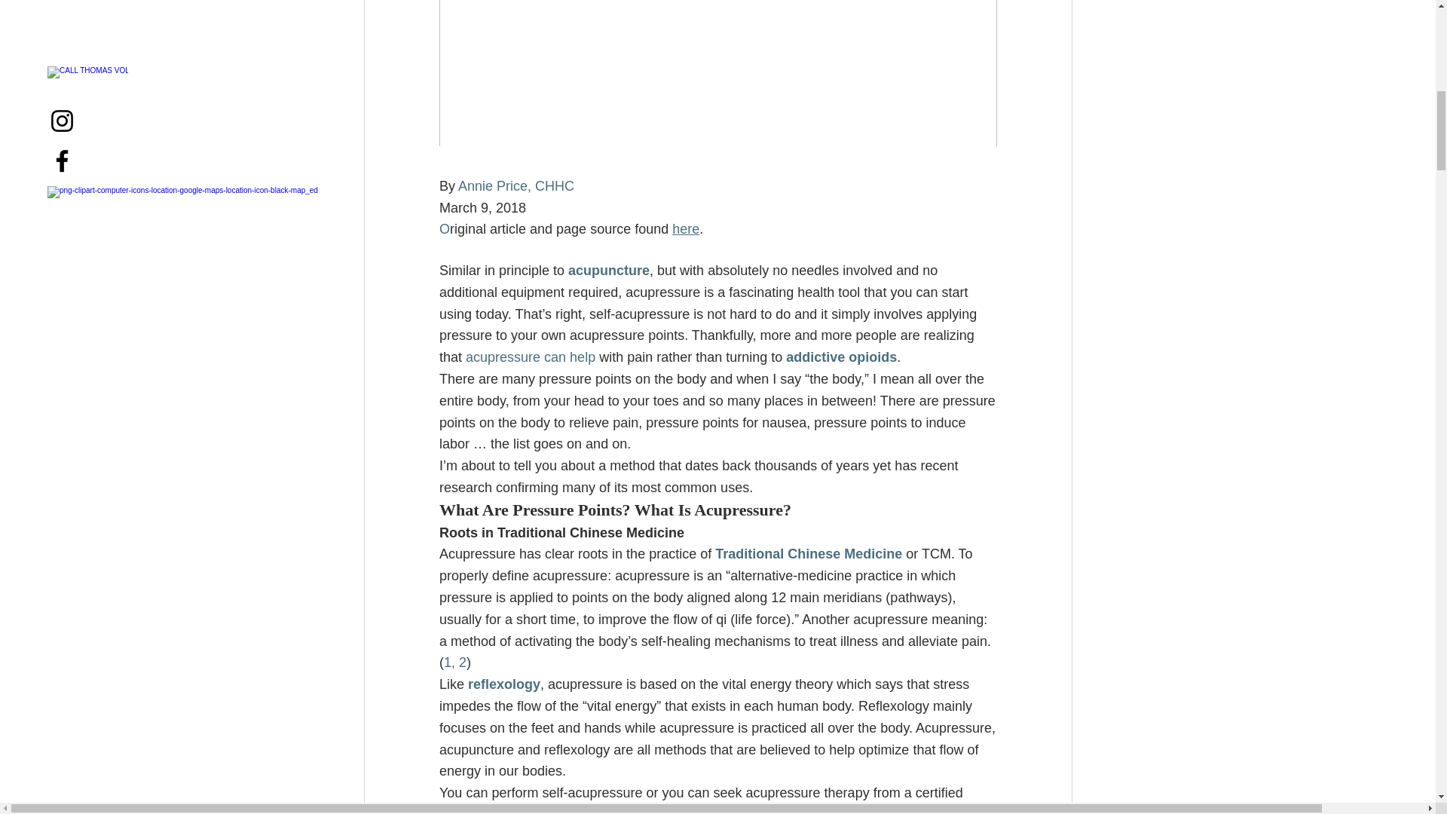 The height and width of the screenshot is (814, 1447). What do you see at coordinates (516, 185) in the screenshot?
I see `Annie Price, CHHC` at bounding box center [516, 185].